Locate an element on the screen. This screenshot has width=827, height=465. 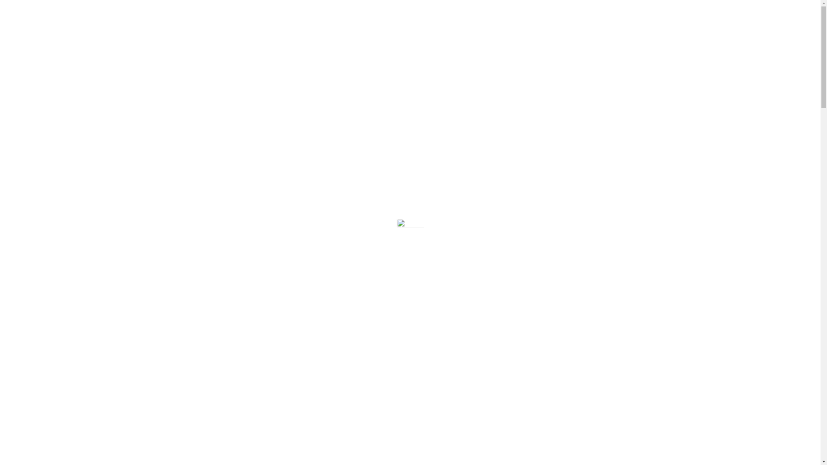
MUNTEN is located at coordinates (406, 12).